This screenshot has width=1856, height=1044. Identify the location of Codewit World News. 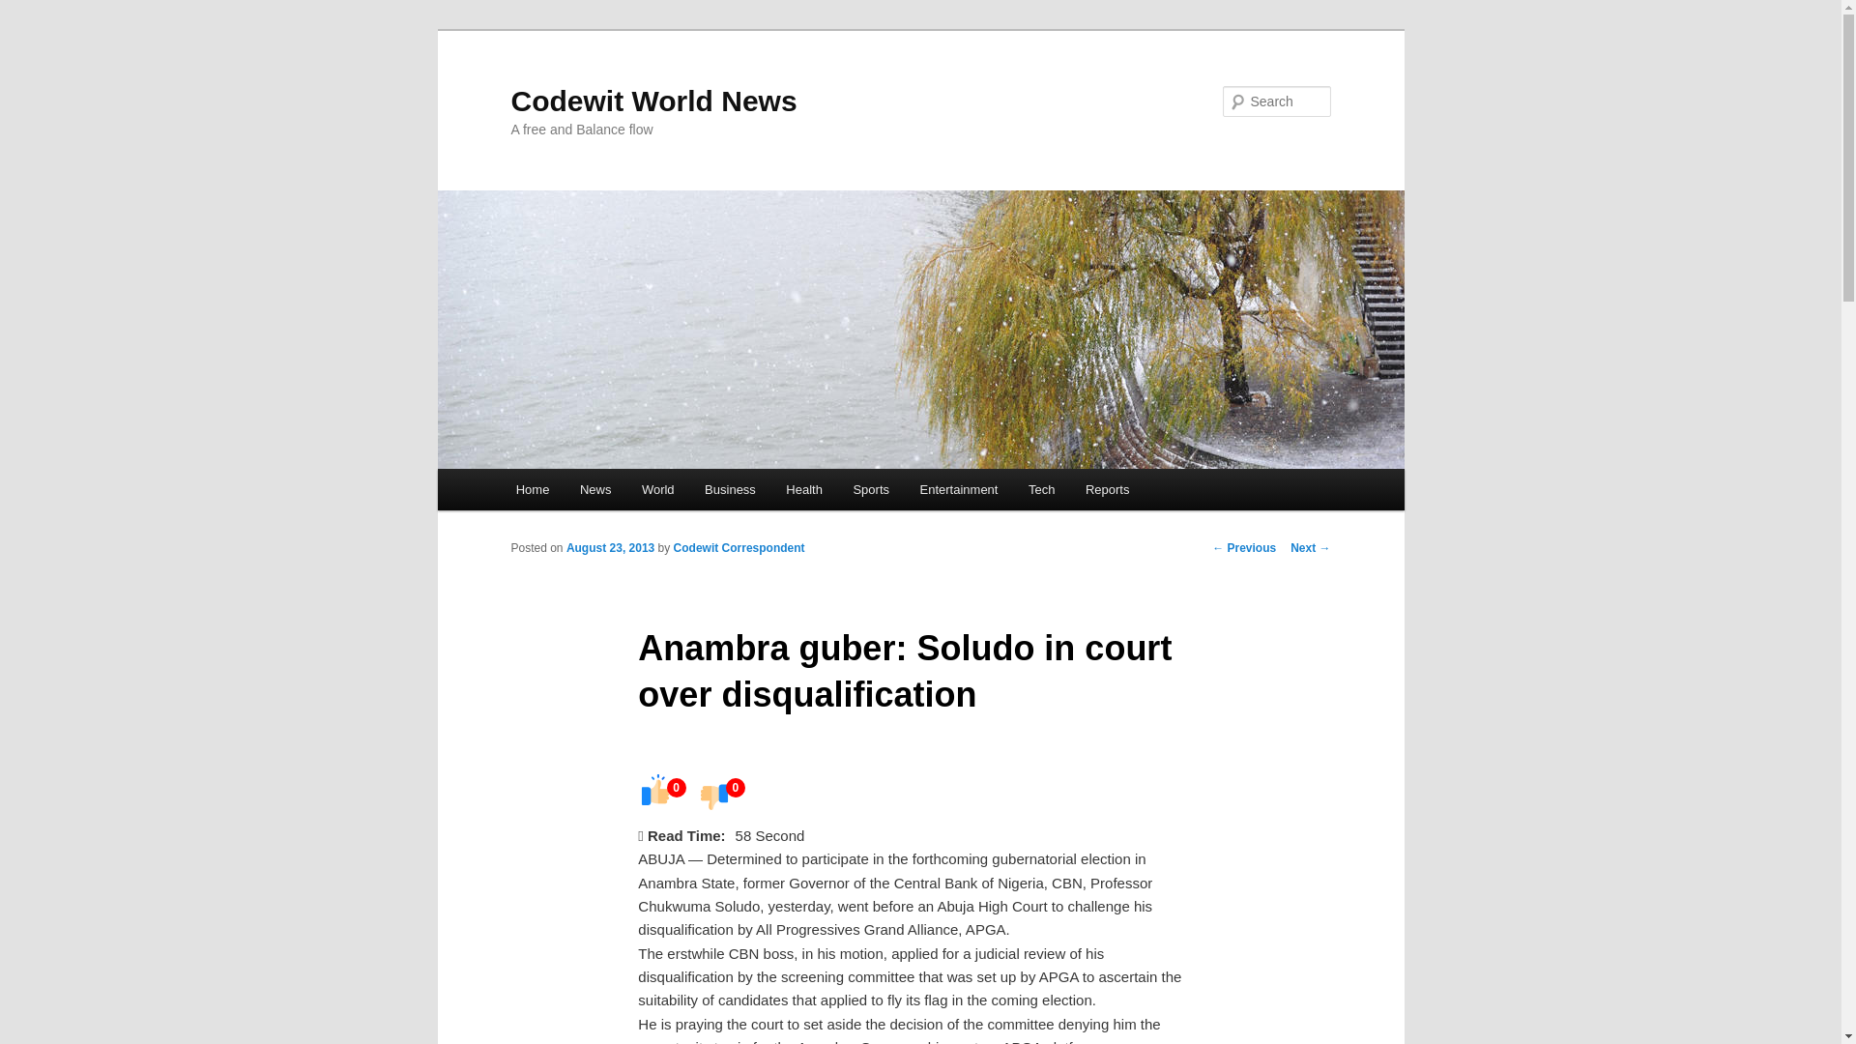
(653, 101).